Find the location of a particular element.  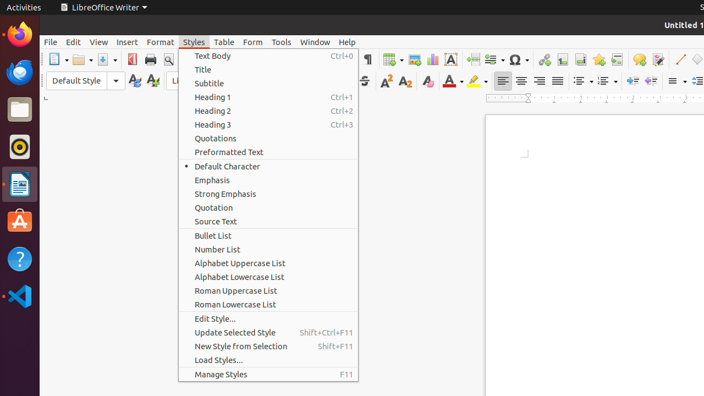

Text Box is located at coordinates (451, 59).